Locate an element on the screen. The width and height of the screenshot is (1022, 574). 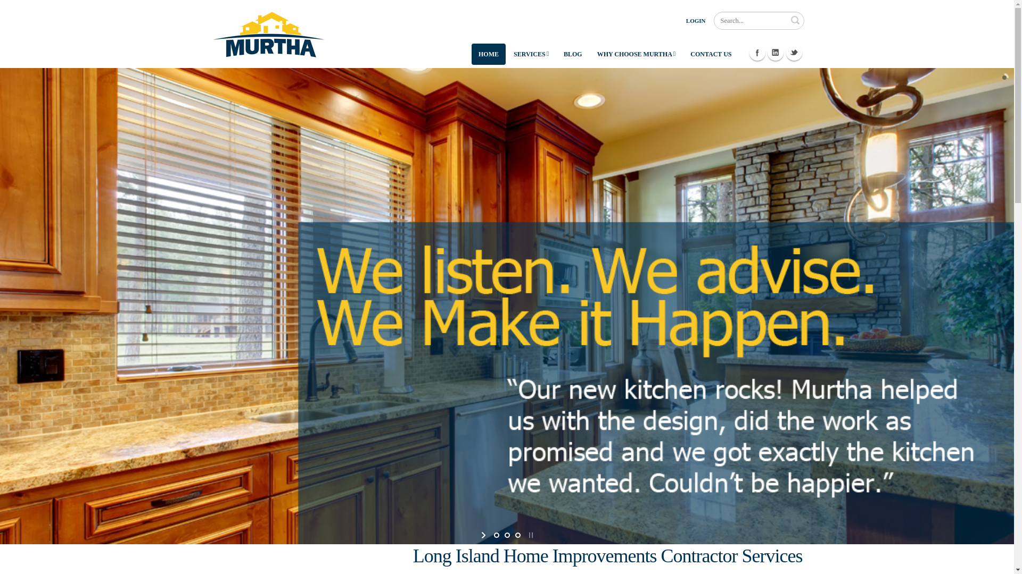
Facebook is located at coordinates (757, 53).